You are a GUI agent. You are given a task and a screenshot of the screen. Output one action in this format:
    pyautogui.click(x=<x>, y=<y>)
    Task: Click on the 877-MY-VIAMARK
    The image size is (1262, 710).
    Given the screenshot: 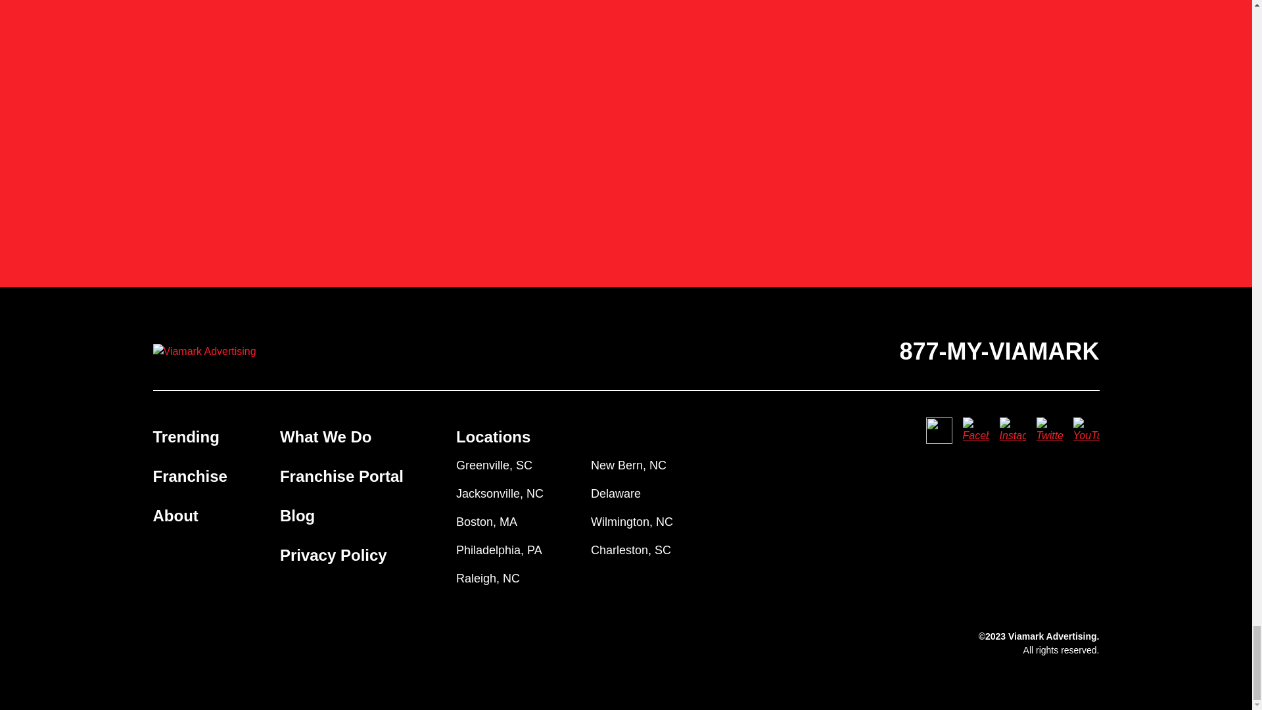 What is the action you would take?
    pyautogui.click(x=999, y=351)
    